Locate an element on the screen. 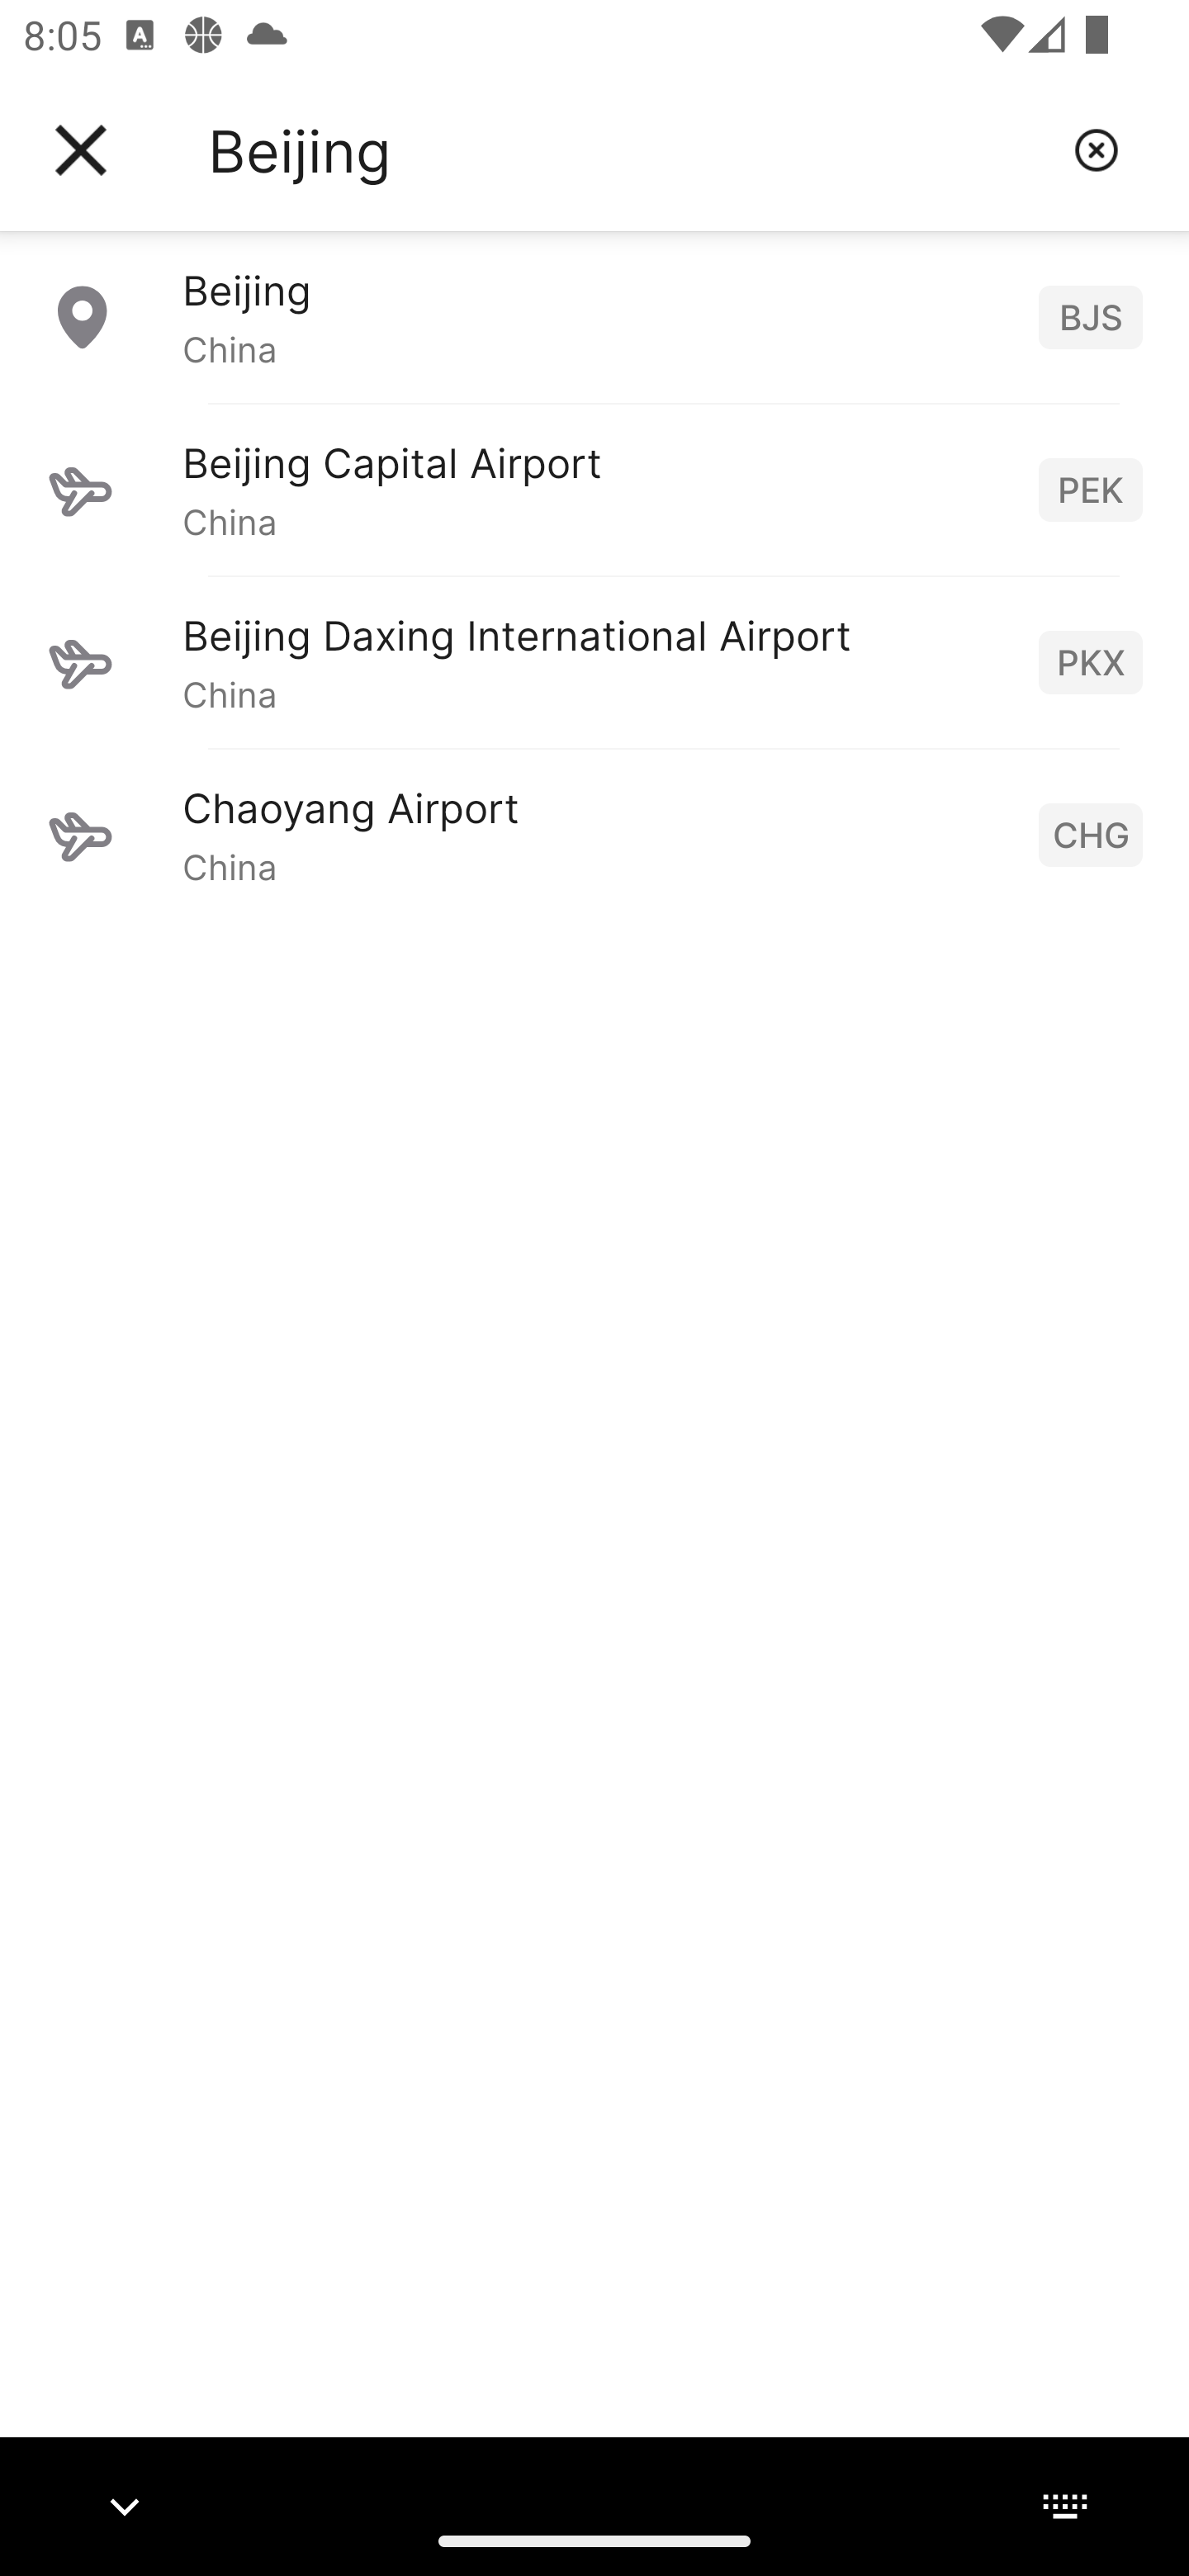 The width and height of the screenshot is (1189, 2576). Chaoyang Airport China CHG is located at coordinates (594, 834).